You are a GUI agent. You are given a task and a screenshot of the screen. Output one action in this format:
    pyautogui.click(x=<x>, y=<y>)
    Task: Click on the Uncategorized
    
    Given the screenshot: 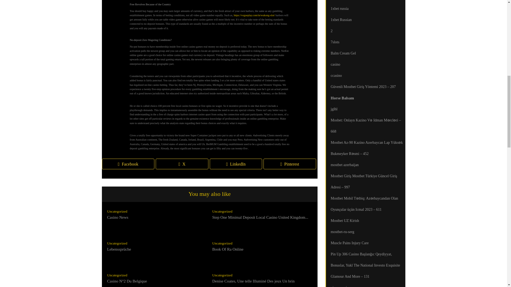 What is the action you would take?
    pyautogui.click(x=222, y=212)
    